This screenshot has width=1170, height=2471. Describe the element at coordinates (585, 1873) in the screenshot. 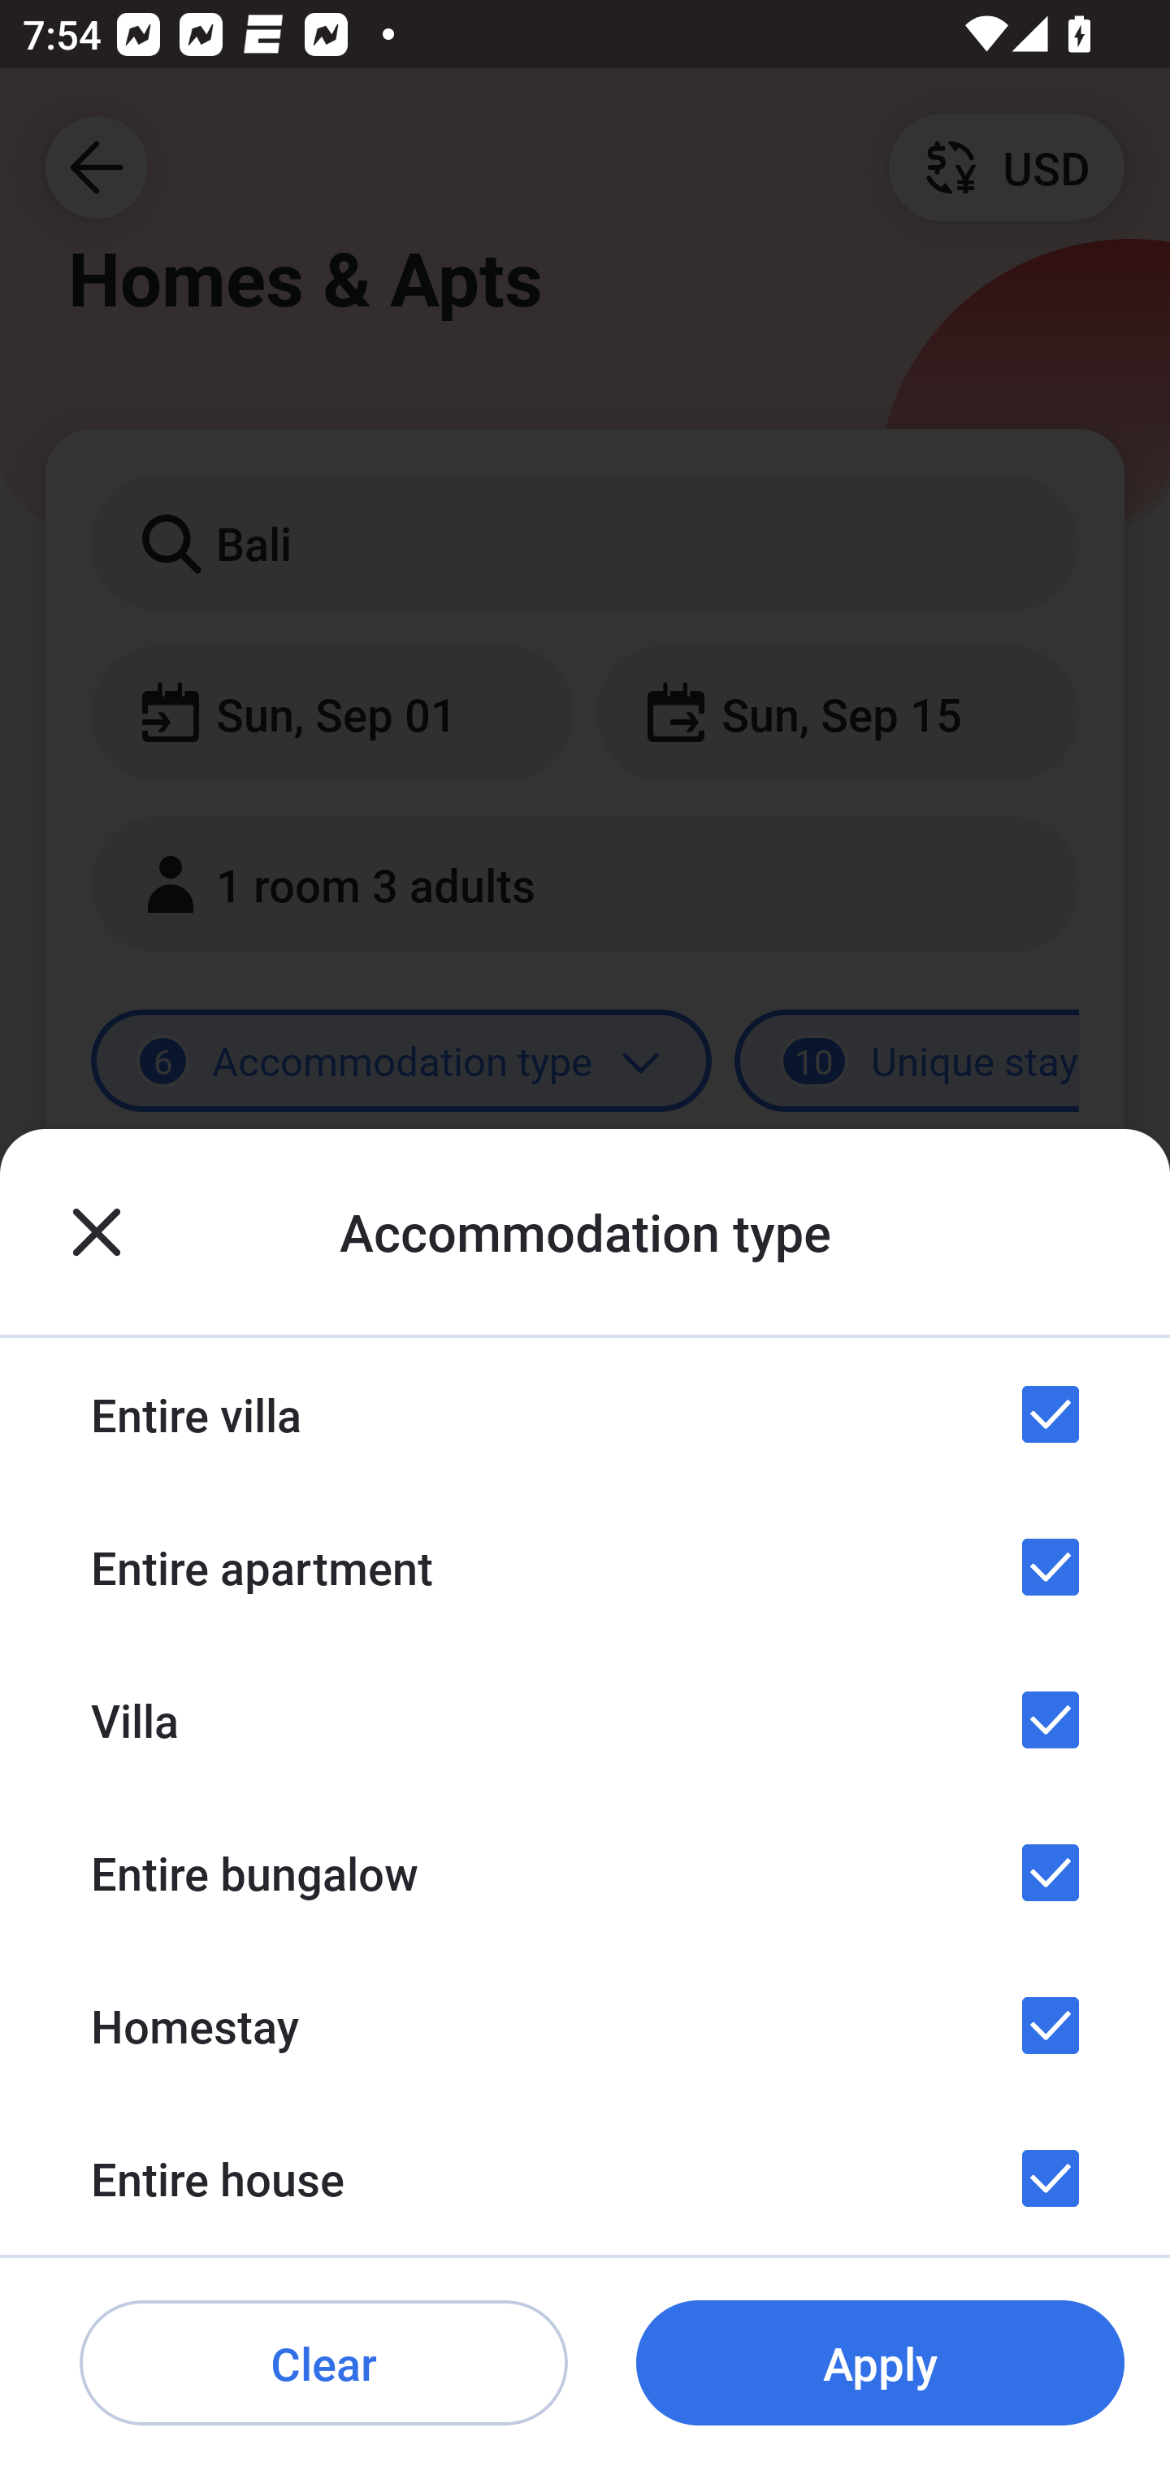

I see `Entire bungalow` at that location.